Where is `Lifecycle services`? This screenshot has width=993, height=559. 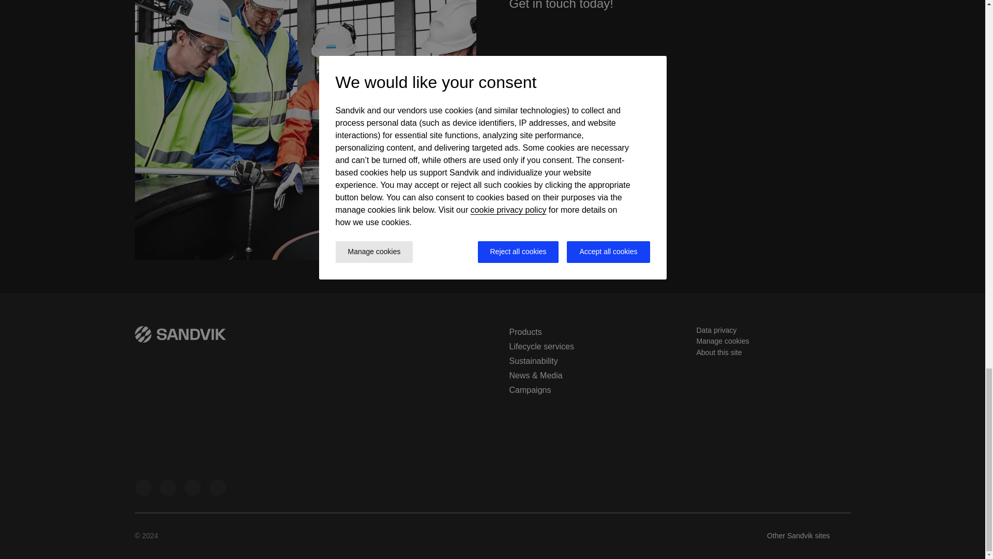 Lifecycle services is located at coordinates (541, 346).